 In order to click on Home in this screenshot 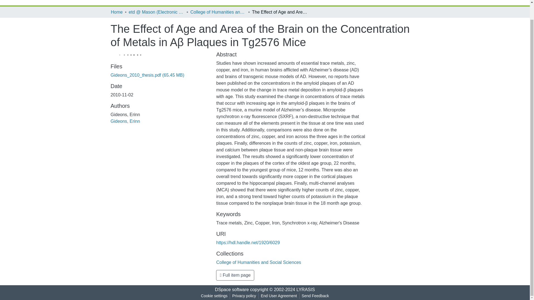, I will do `click(117, 12)`.